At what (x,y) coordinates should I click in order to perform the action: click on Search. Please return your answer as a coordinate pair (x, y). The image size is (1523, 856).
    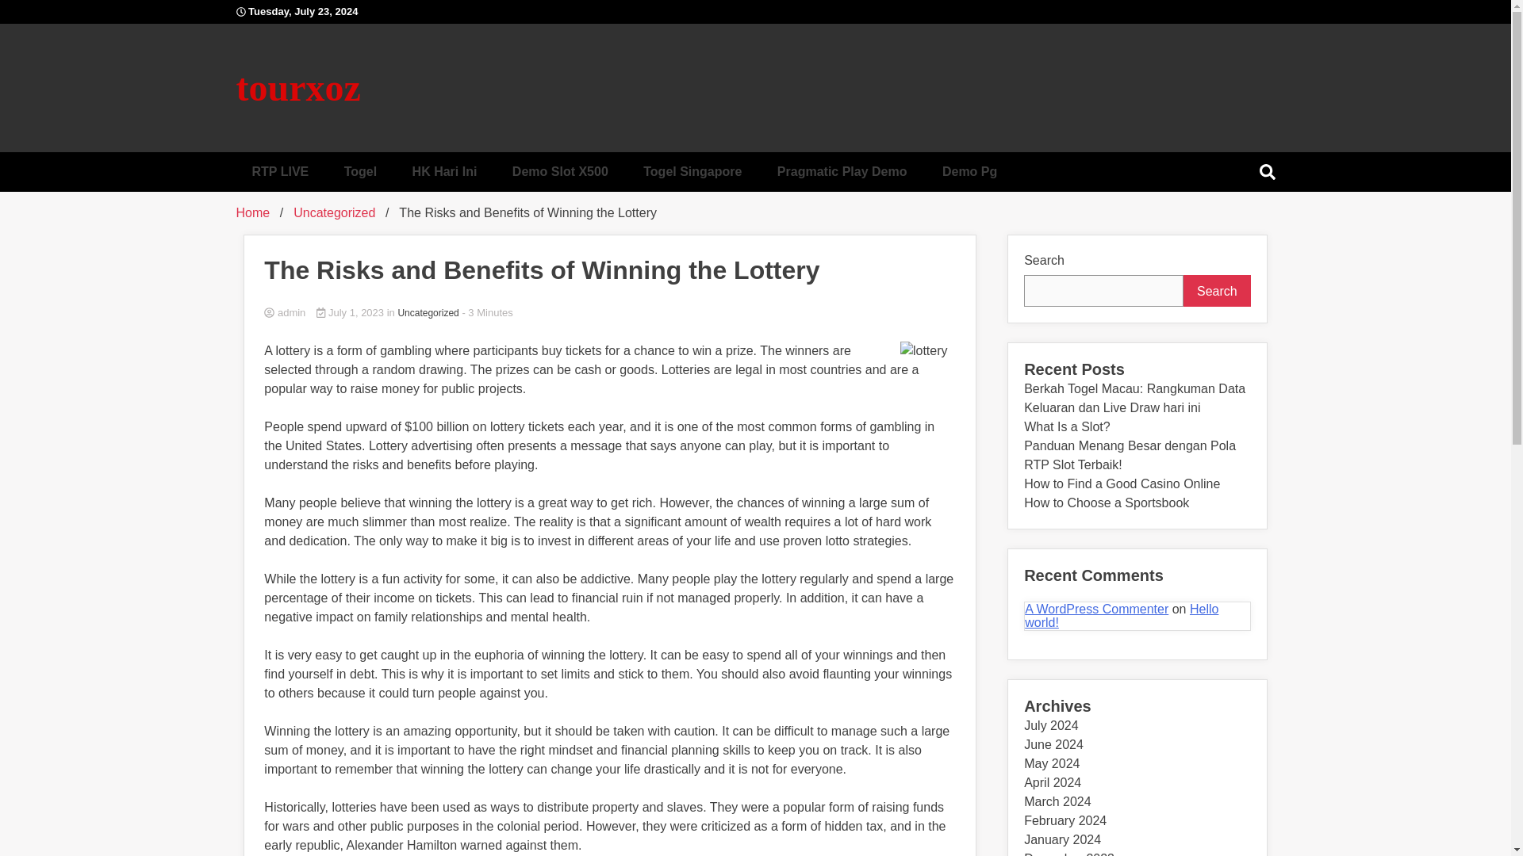
    Looking at the image, I should click on (1217, 290).